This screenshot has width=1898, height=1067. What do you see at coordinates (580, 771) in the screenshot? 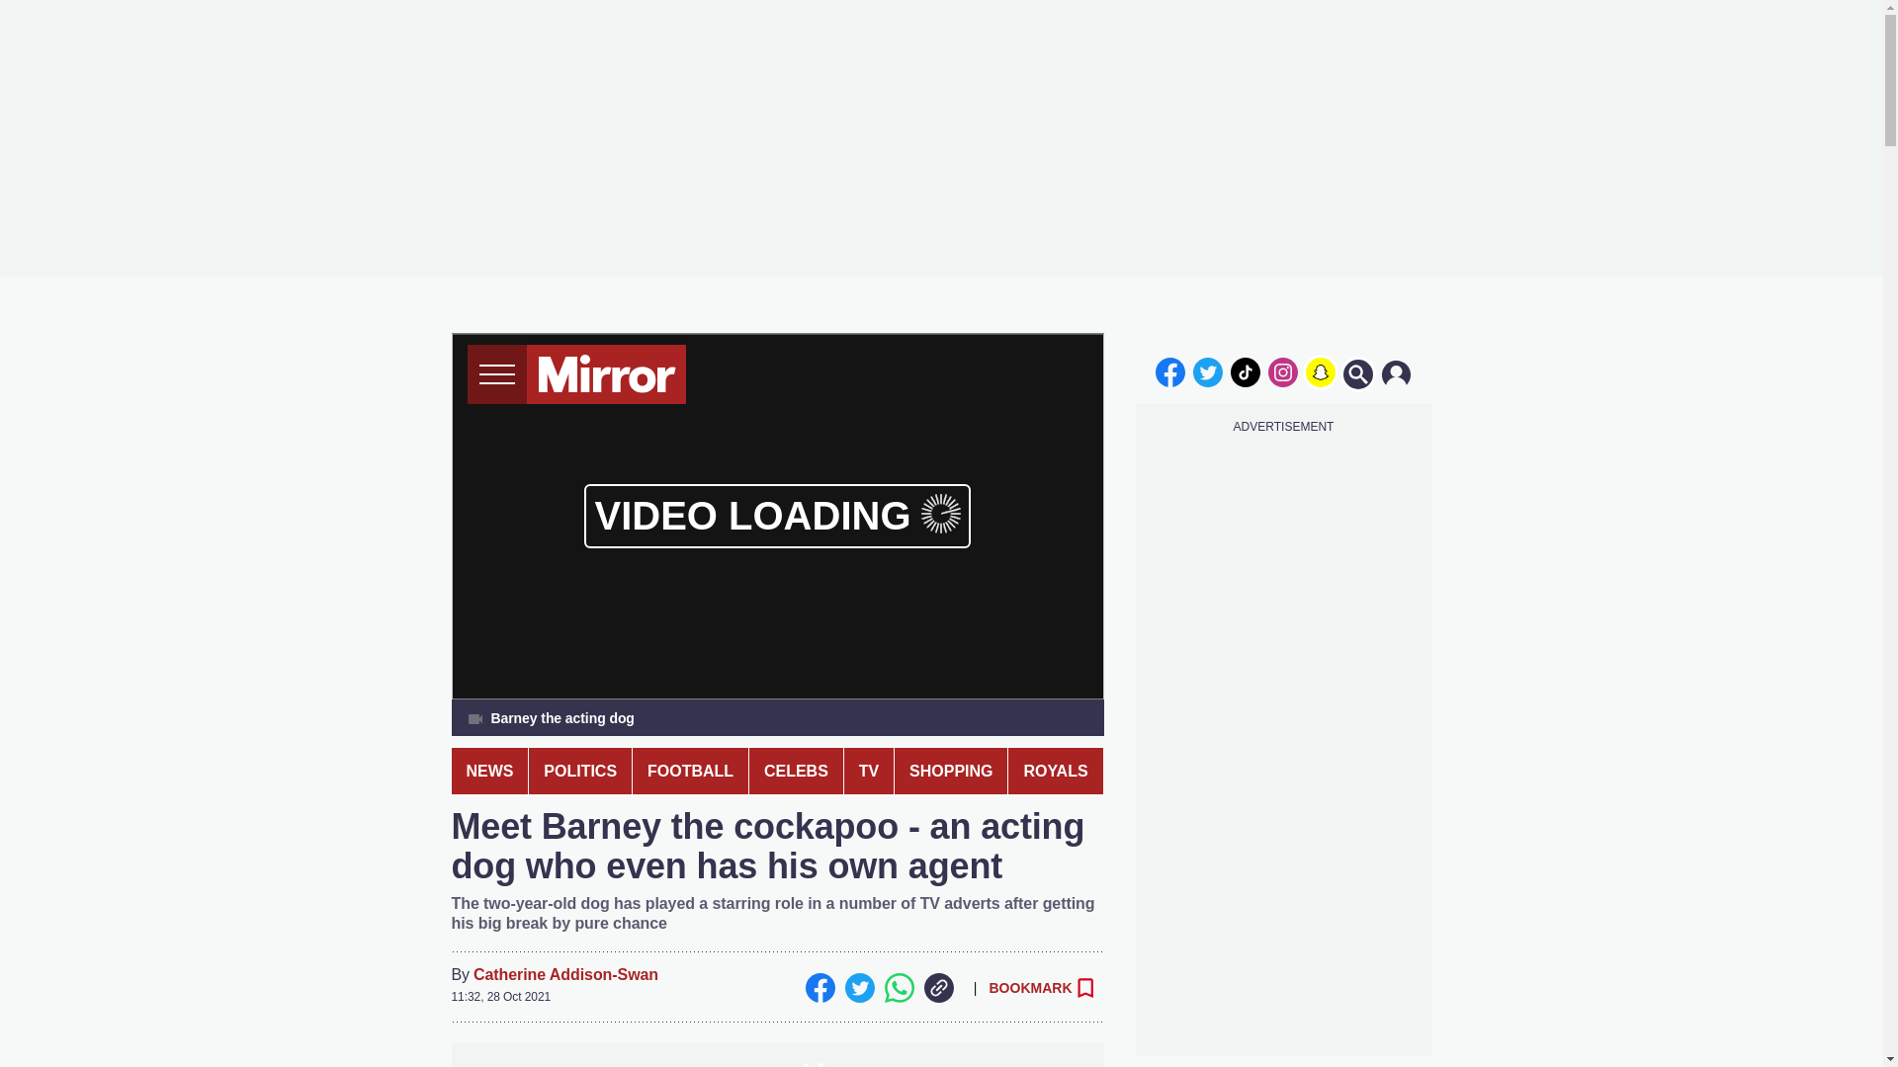
I see `POLITICS` at bounding box center [580, 771].